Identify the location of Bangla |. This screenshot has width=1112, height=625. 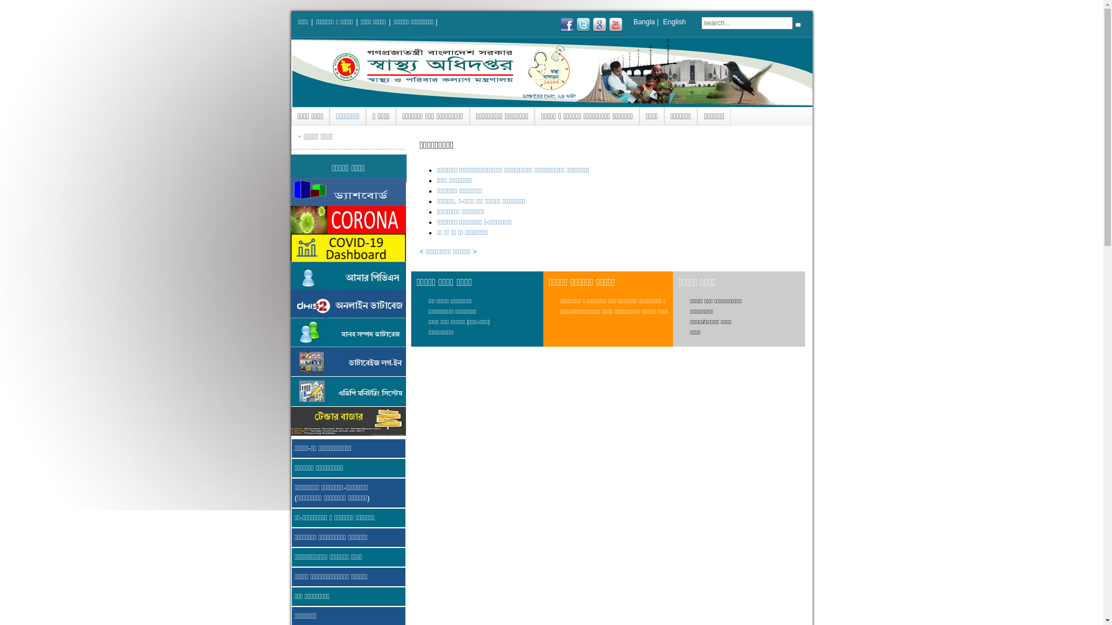
(646, 22).